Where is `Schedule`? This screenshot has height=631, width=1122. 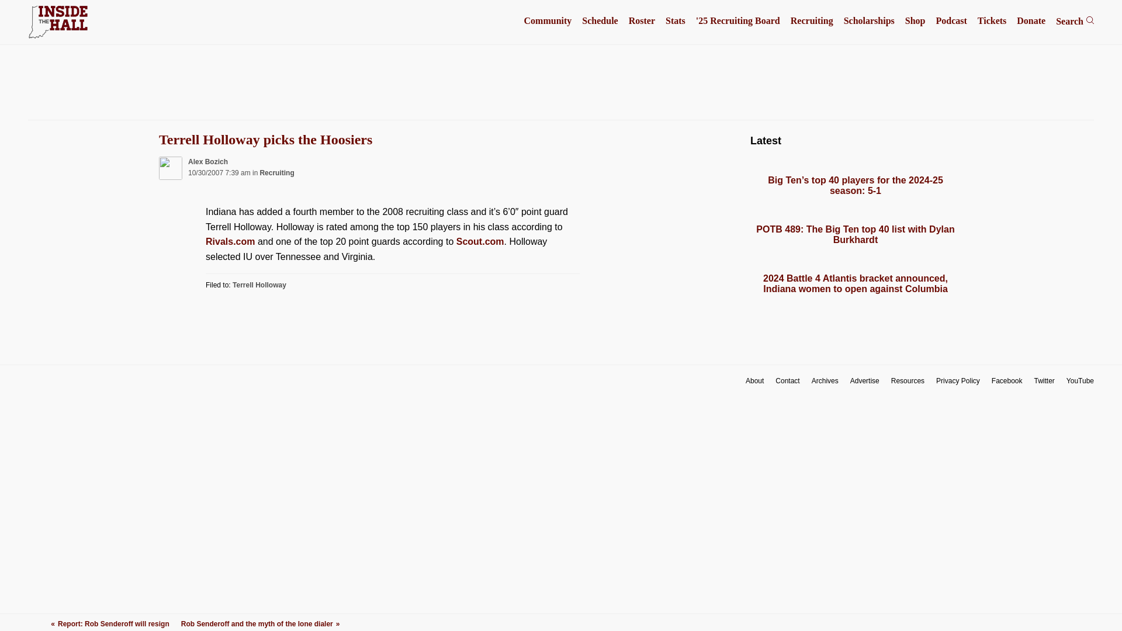 Schedule is located at coordinates (600, 21).